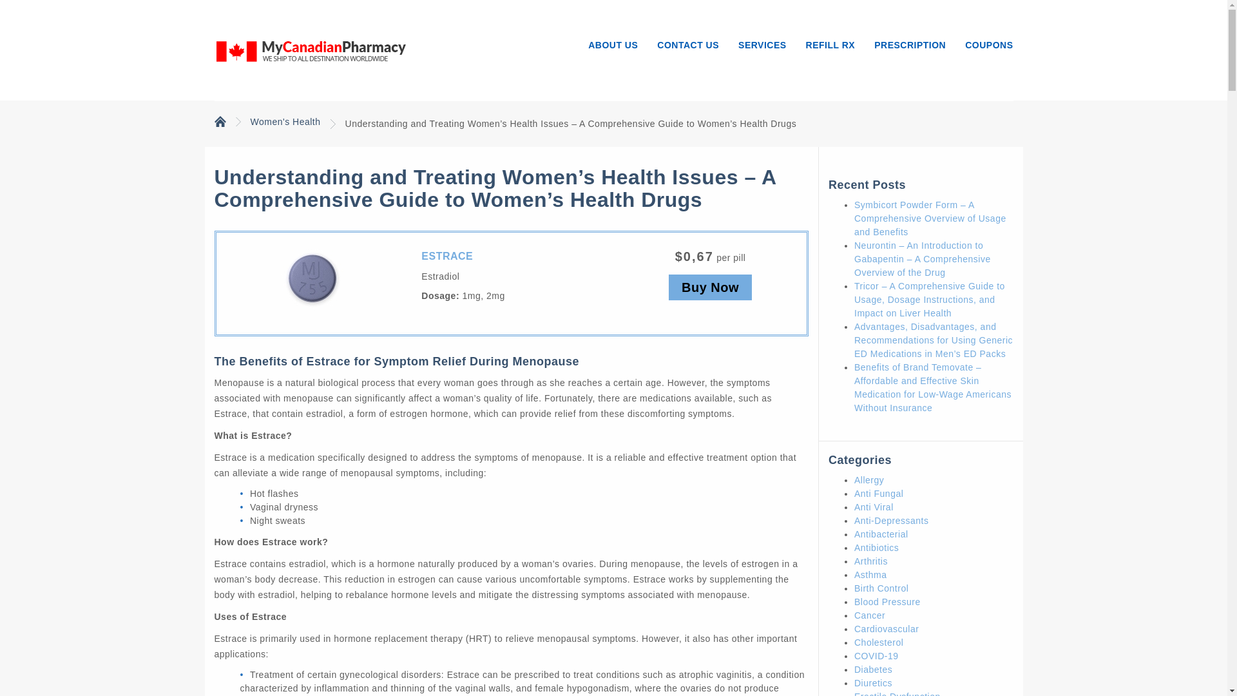 This screenshot has width=1237, height=696. What do you see at coordinates (687, 41) in the screenshot?
I see `CONTACT US` at bounding box center [687, 41].